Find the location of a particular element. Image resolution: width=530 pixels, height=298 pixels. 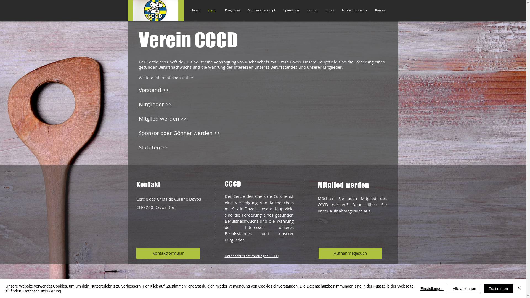

Alle ablehnen is located at coordinates (464, 289).